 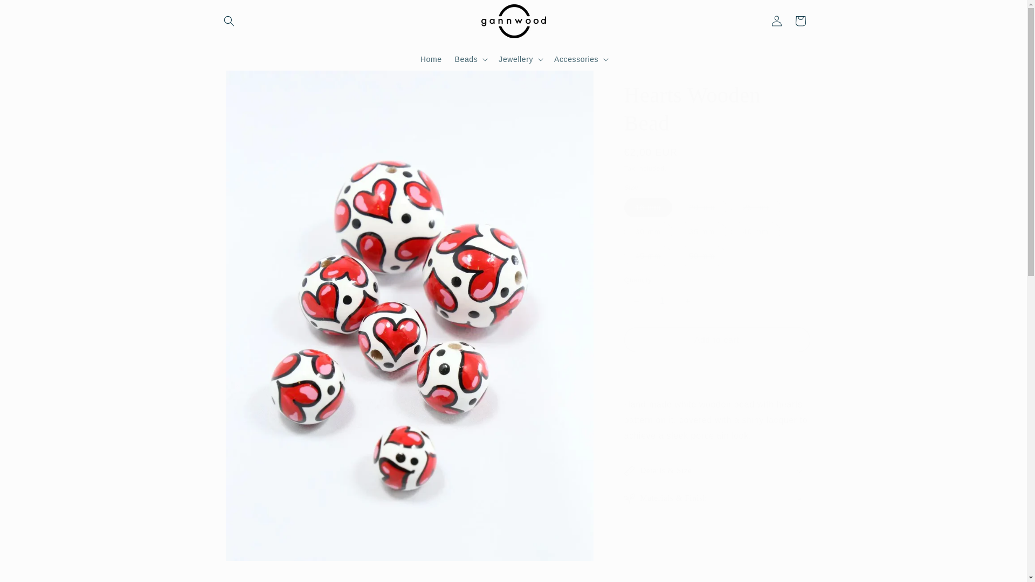 I want to click on Skip to content, so click(x=32, y=12).